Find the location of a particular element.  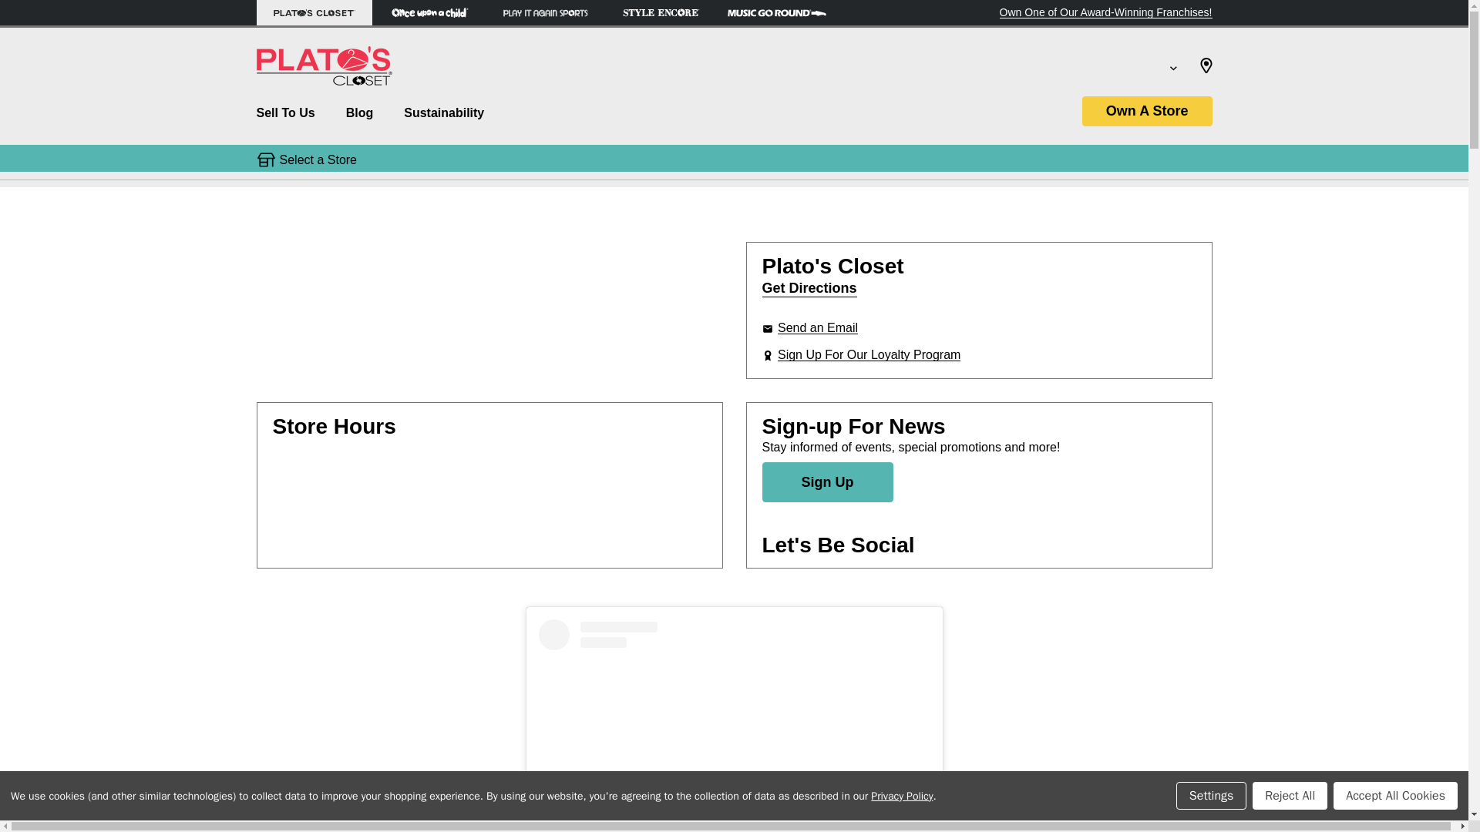

Sign Up is located at coordinates (826, 482).